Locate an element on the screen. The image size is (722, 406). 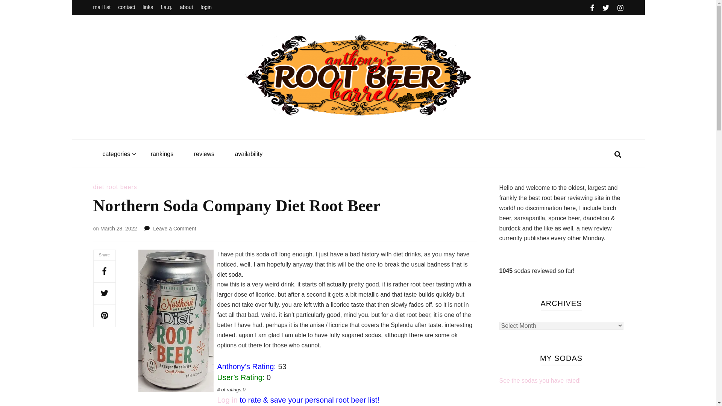
categories is located at coordinates (116, 154).